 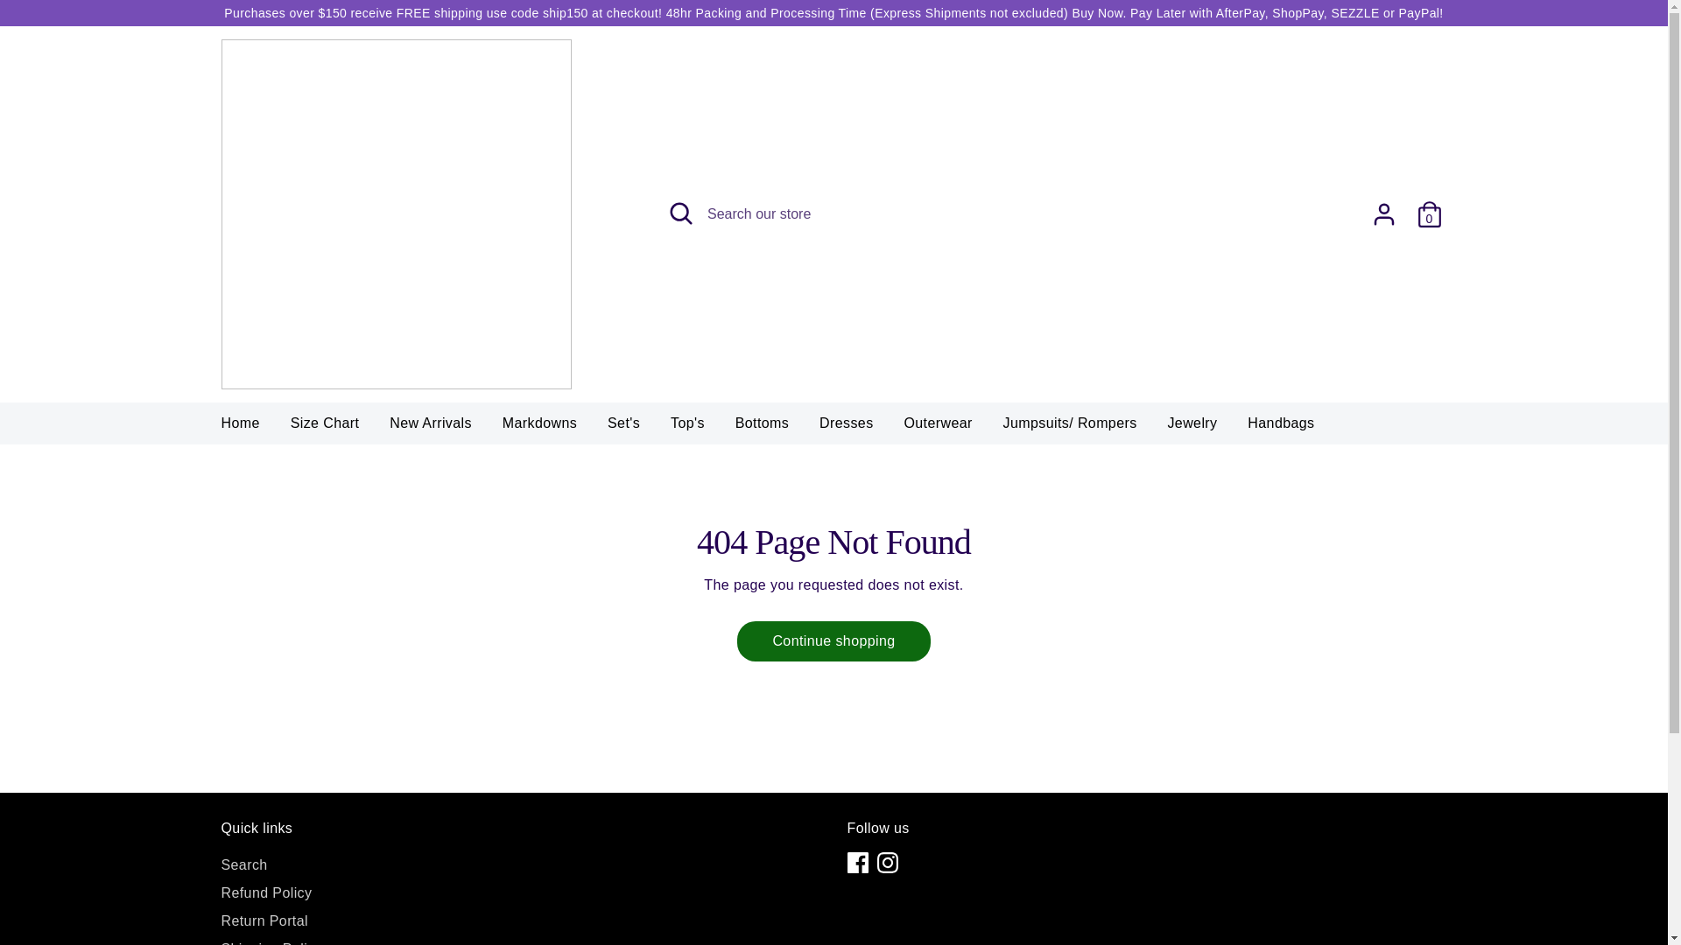 What do you see at coordinates (938, 428) in the screenshot?
I see `Outerwear` at bounding box center [938, 428].